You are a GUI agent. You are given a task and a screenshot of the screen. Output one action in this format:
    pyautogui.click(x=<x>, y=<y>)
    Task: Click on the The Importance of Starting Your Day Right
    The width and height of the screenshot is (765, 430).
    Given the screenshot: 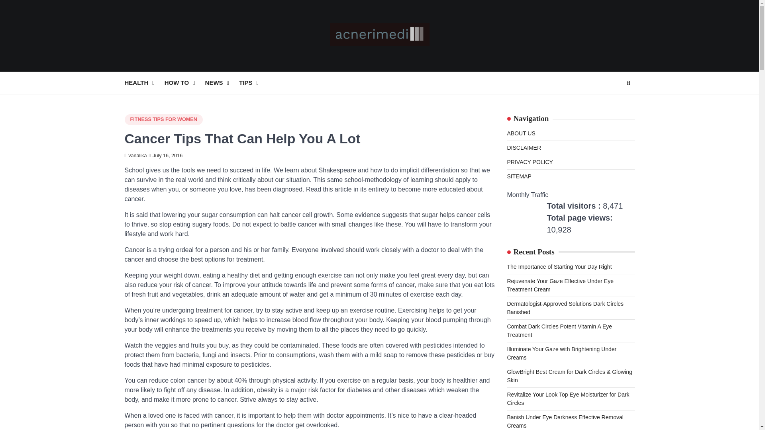 What is the action you would take?
    pyautogui.click(x=559, y=267)
    